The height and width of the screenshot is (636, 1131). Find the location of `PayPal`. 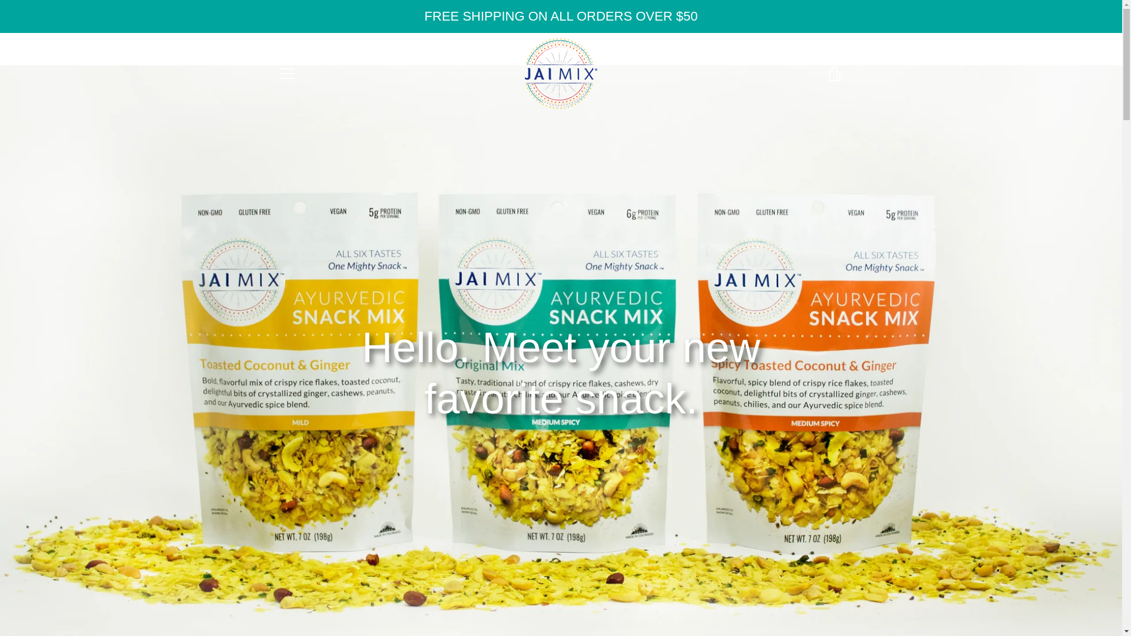

PayPal is located at coordinates (752, 604).